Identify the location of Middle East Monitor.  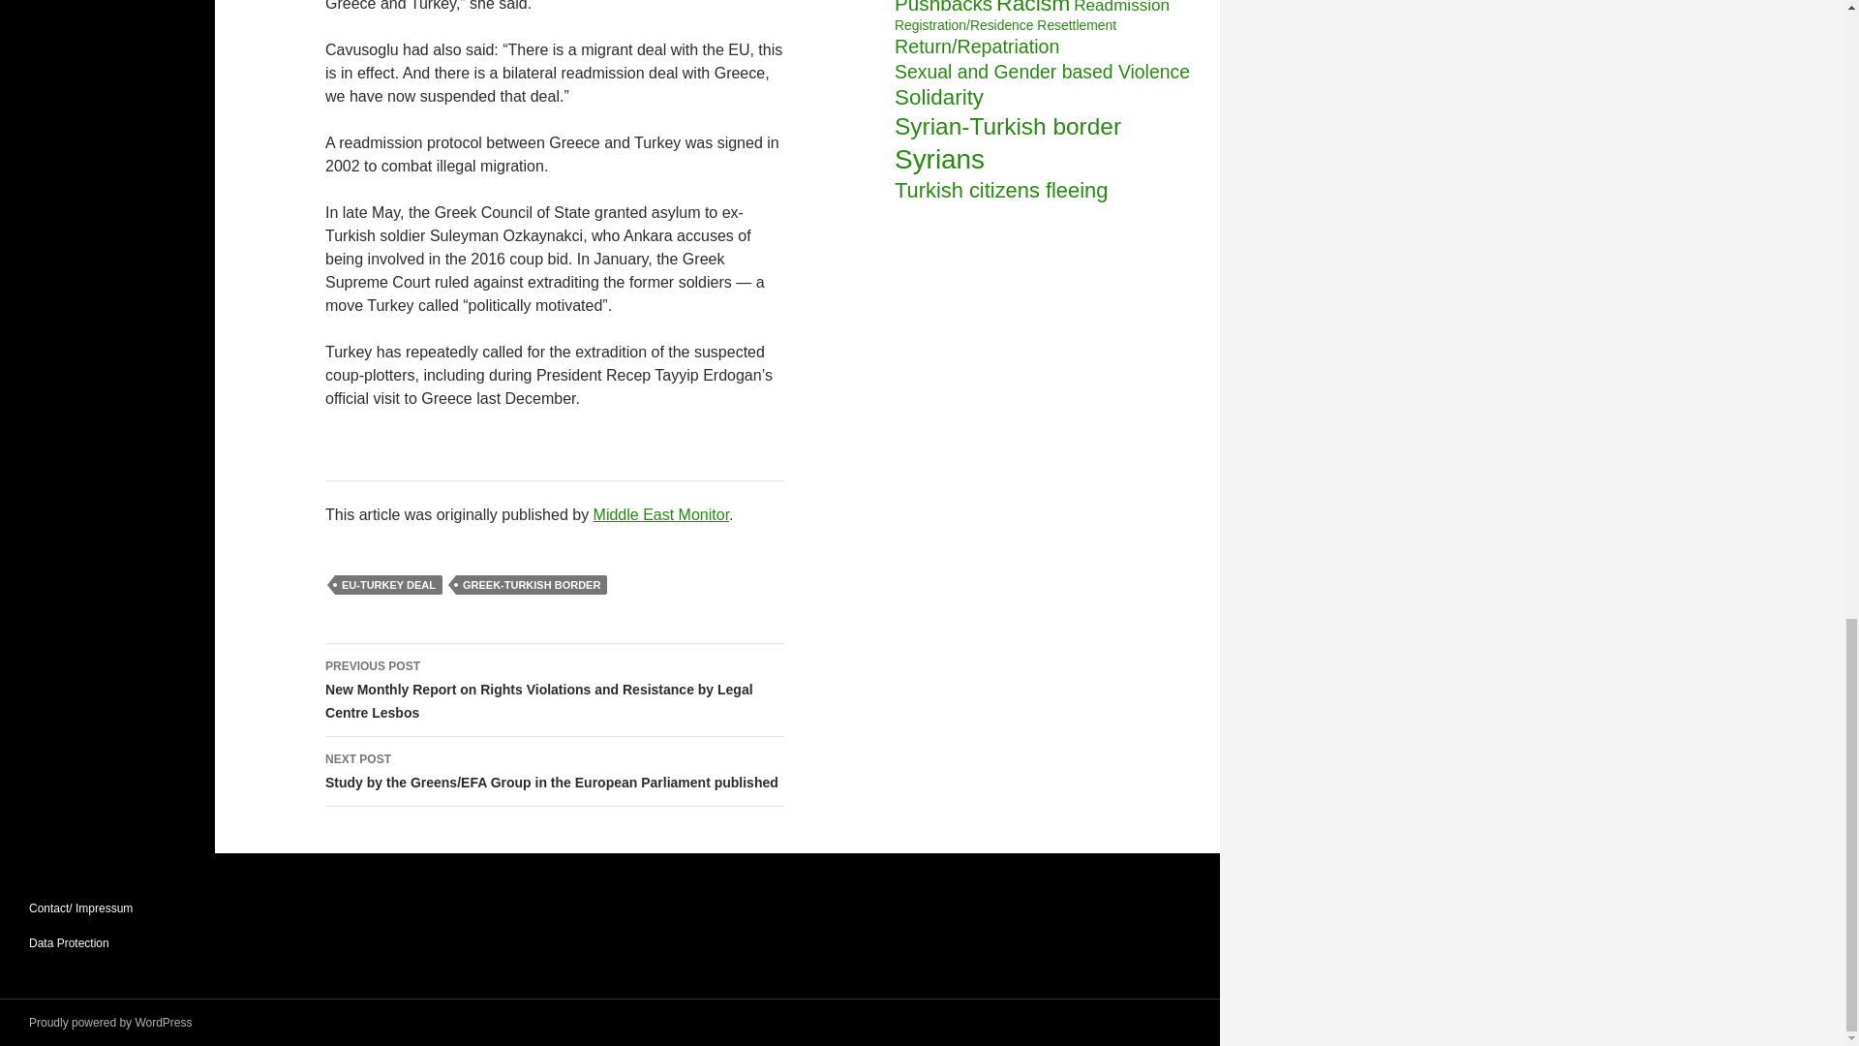
(661, 514).